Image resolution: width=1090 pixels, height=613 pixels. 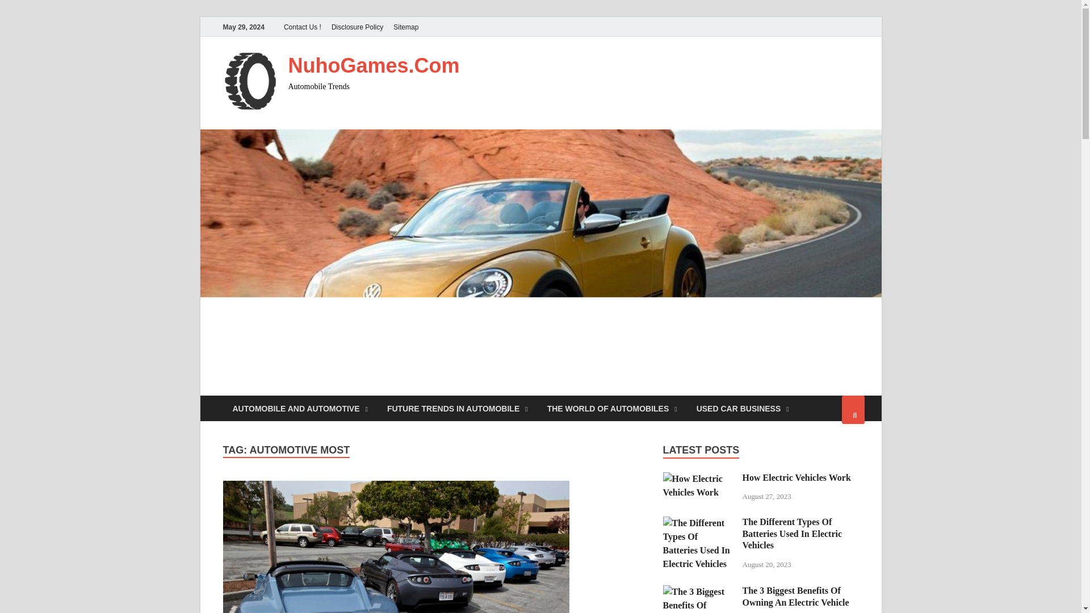 What do you see at coordinates (612, 408) in the screenshot?
I see `THE WORLD OF AUTOMOBILES` at bounding box center [612, 408].